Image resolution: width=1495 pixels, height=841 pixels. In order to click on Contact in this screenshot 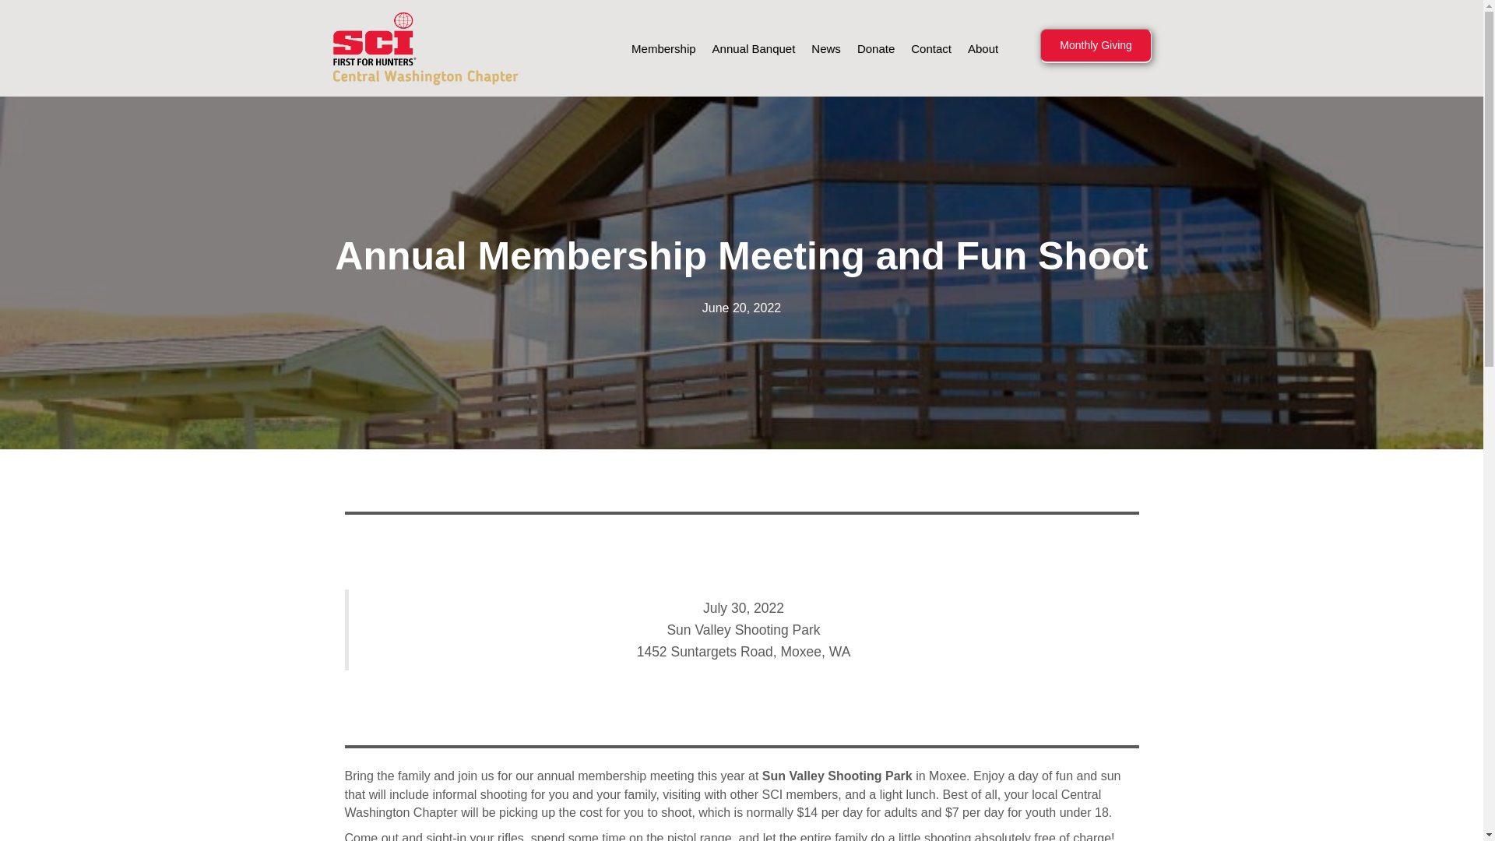, I will do `click(931, 48)`.